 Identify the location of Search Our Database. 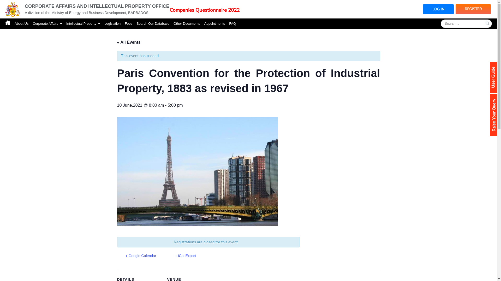
(153, 23).